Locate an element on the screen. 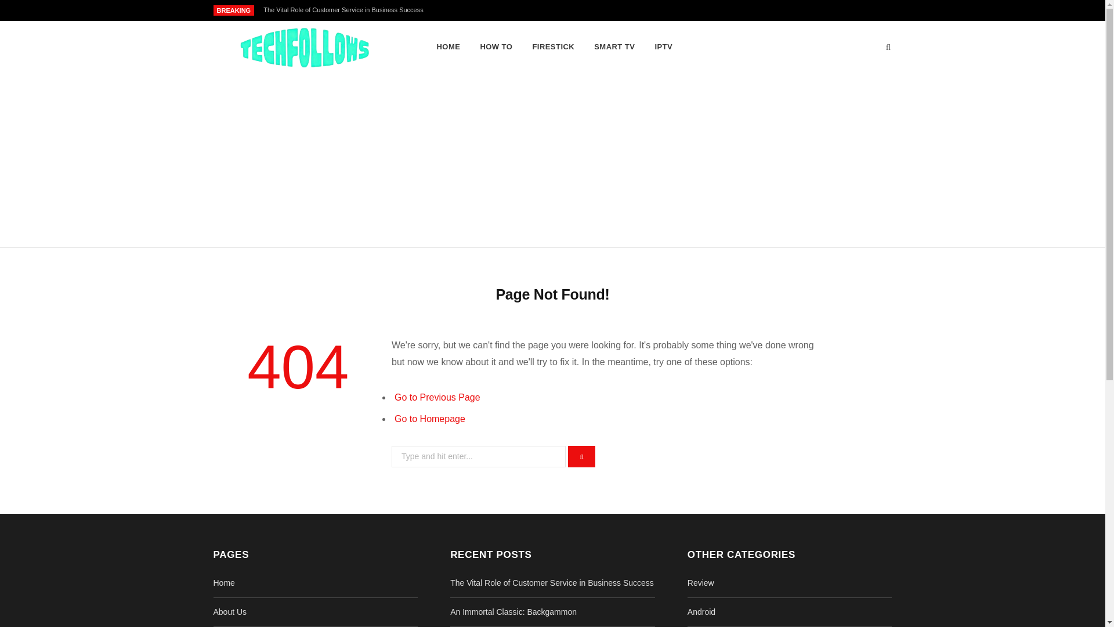  Home is located at coordinates (224, 582).